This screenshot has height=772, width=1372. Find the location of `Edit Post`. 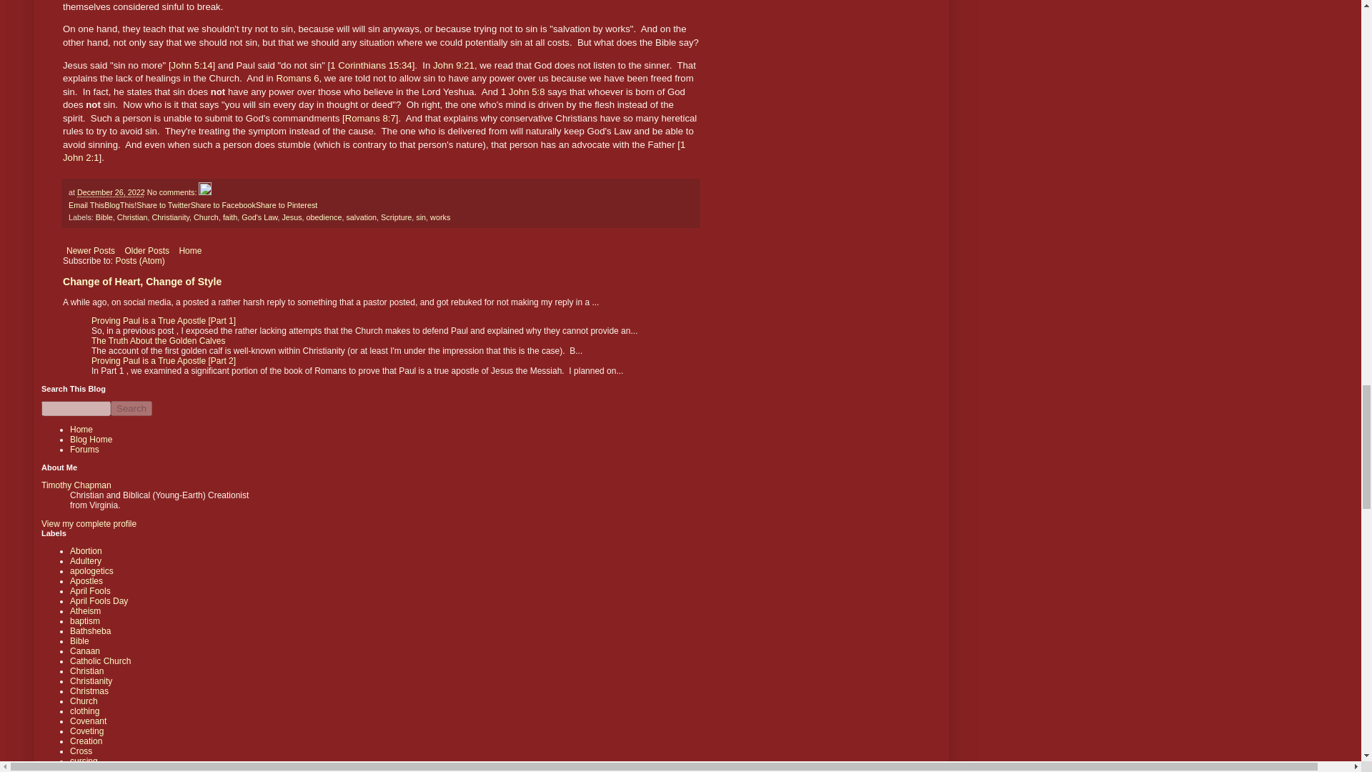

Edit Post is located at coordinates (204, 192).